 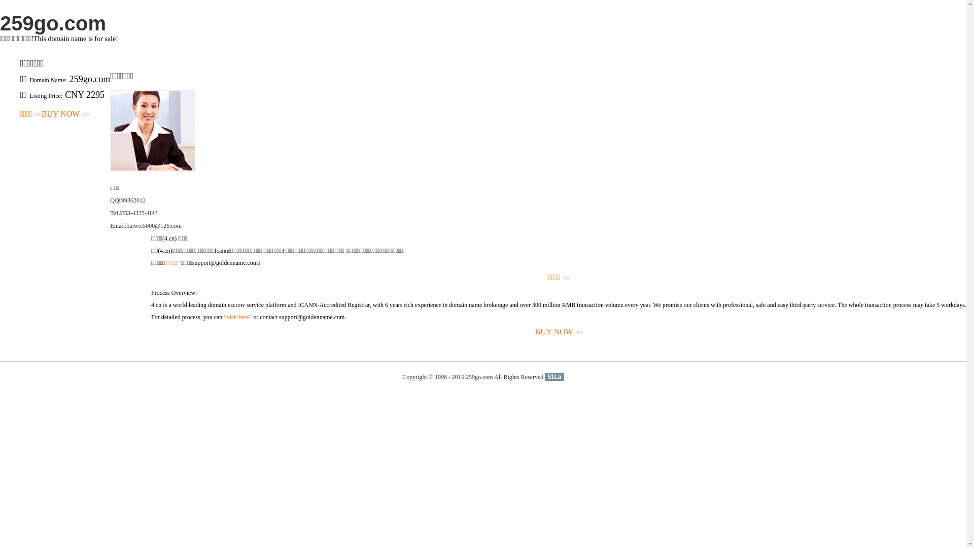 I want to click on 51La, so click(x=554, y=377).